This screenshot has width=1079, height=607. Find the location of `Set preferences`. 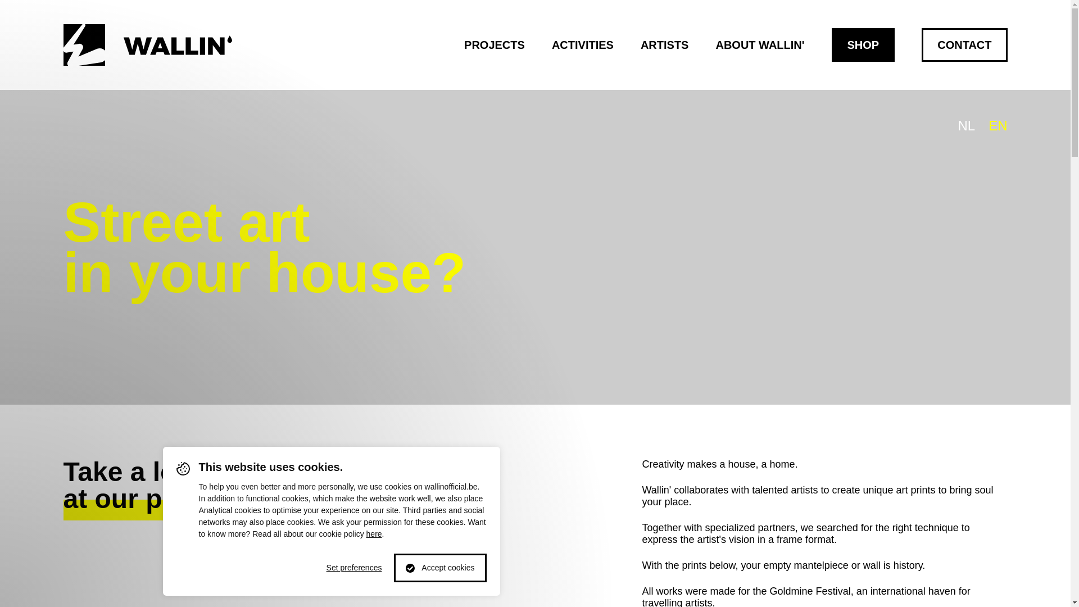

Set preferences is located at coordinates (354, 568).